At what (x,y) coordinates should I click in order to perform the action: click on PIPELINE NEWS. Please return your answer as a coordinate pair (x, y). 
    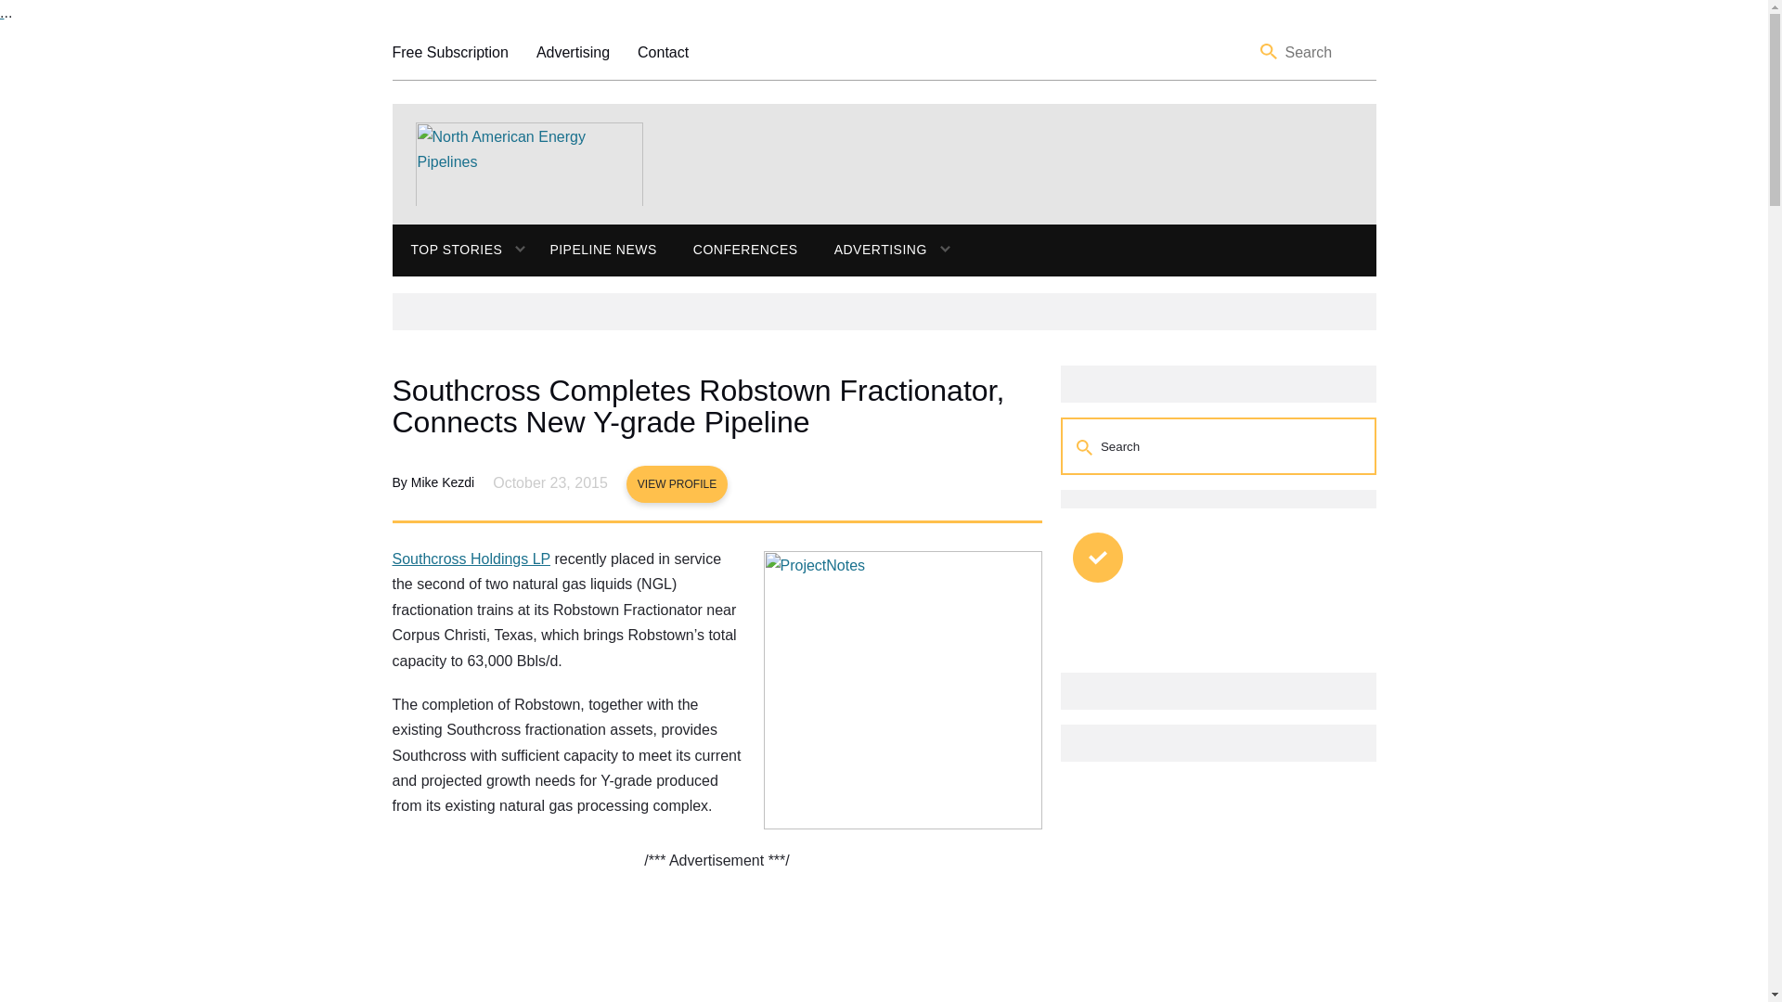
    Looking at the image, I should click on (601, 250).